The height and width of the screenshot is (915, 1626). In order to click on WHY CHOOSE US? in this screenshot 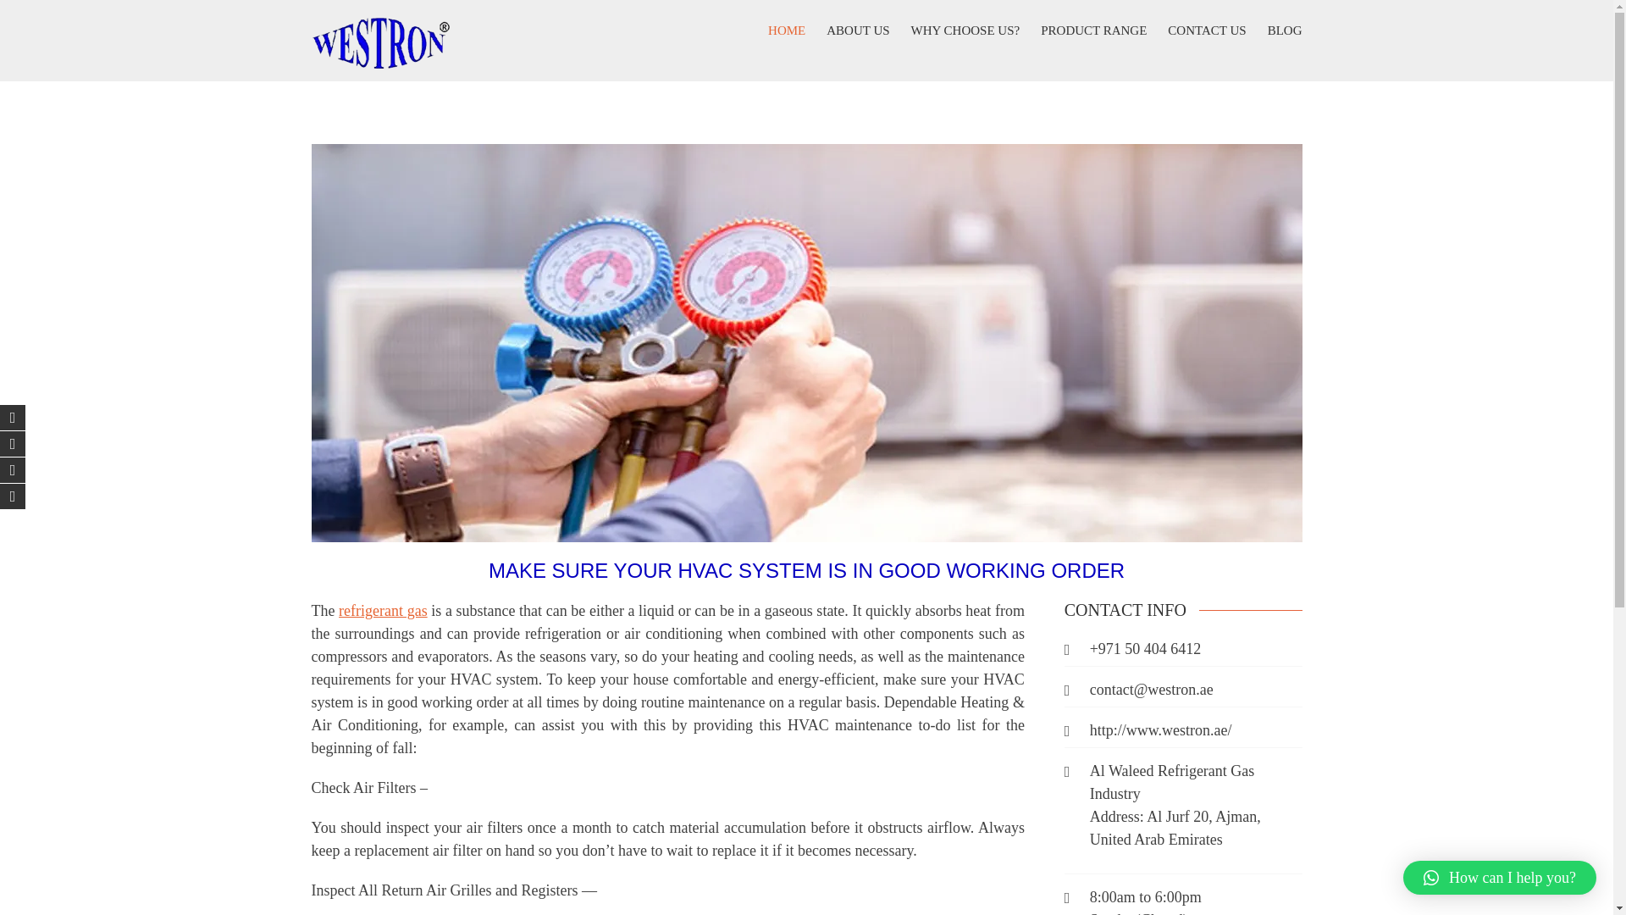, I will do `click(965, 30)`.